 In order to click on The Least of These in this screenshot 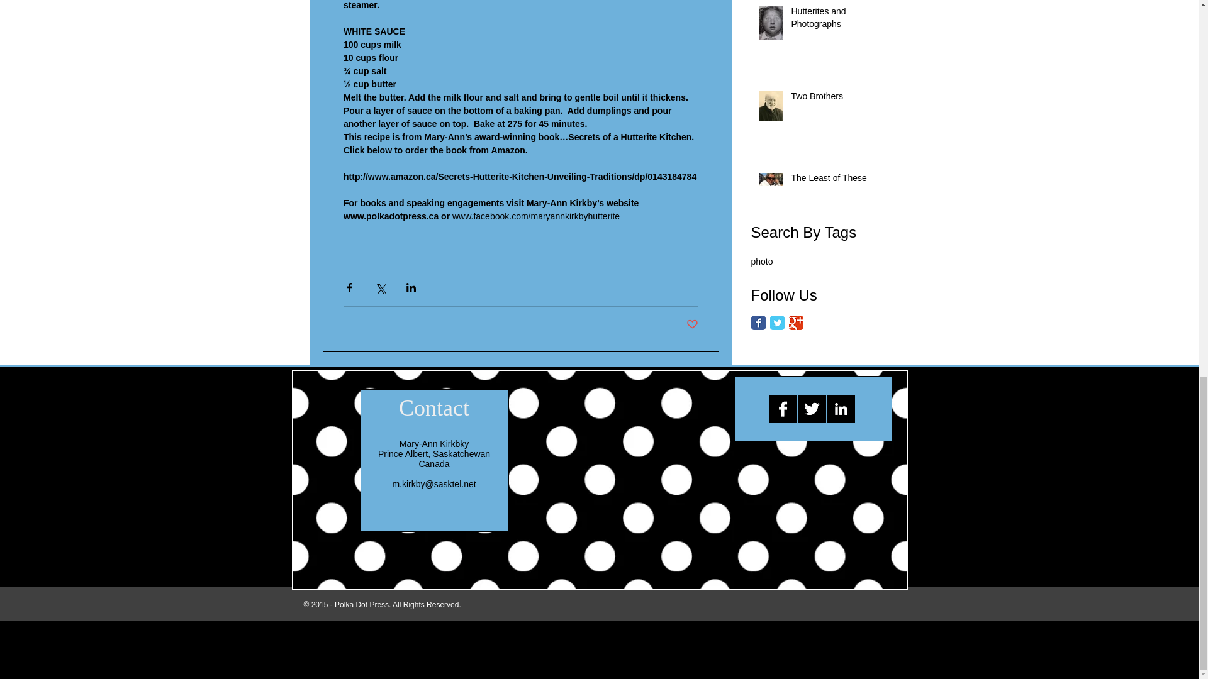, I will do `click(836, 181)`.